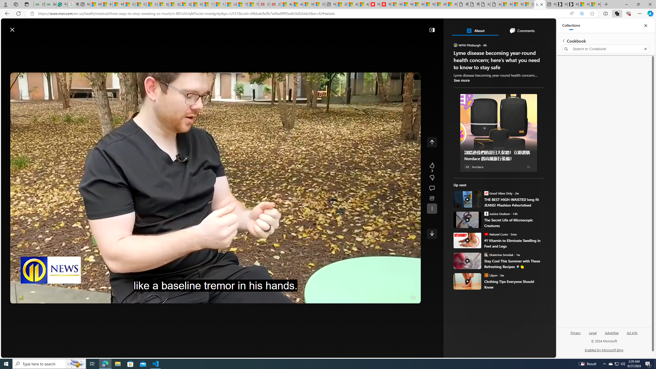 Image resolution: width=656 pixels, height=369 pixels. I want to click on Illness news & latest pictures from Newsweek.com, so click(386, 4).